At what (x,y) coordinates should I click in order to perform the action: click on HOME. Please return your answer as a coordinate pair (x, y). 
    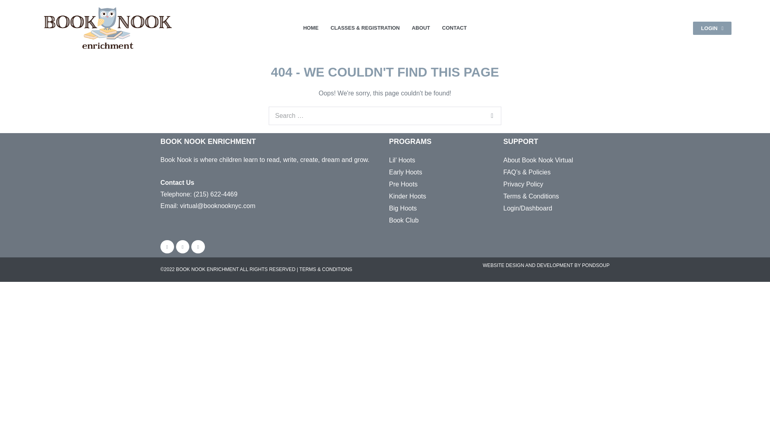
    Looking at the image, I should click on (311, 28).